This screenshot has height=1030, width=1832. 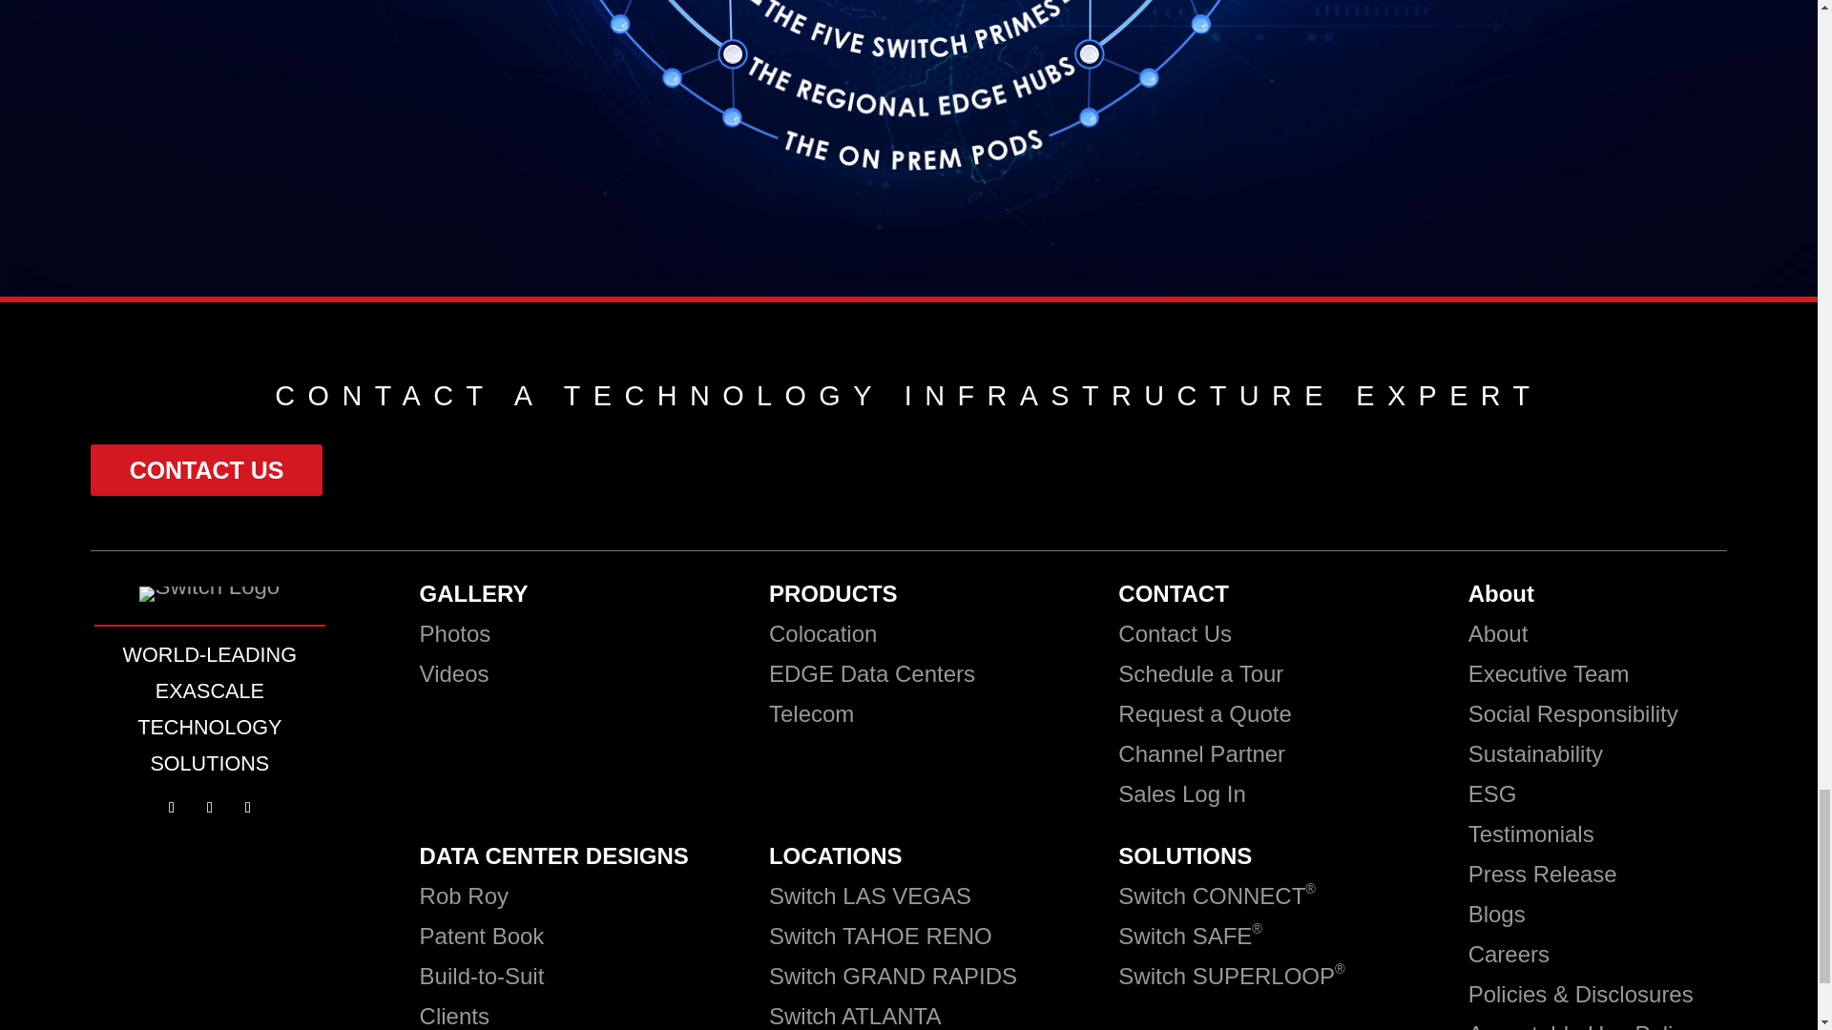 I want to click on Switch LAS VEGAS, so click(x=870, y=895).